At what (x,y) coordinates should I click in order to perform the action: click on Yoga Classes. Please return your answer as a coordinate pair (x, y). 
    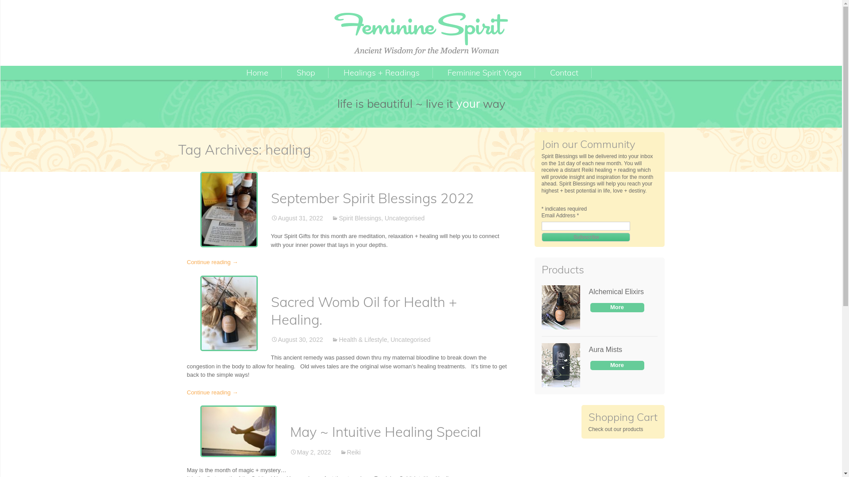
    Looking at the image, I should click on (478, 86).